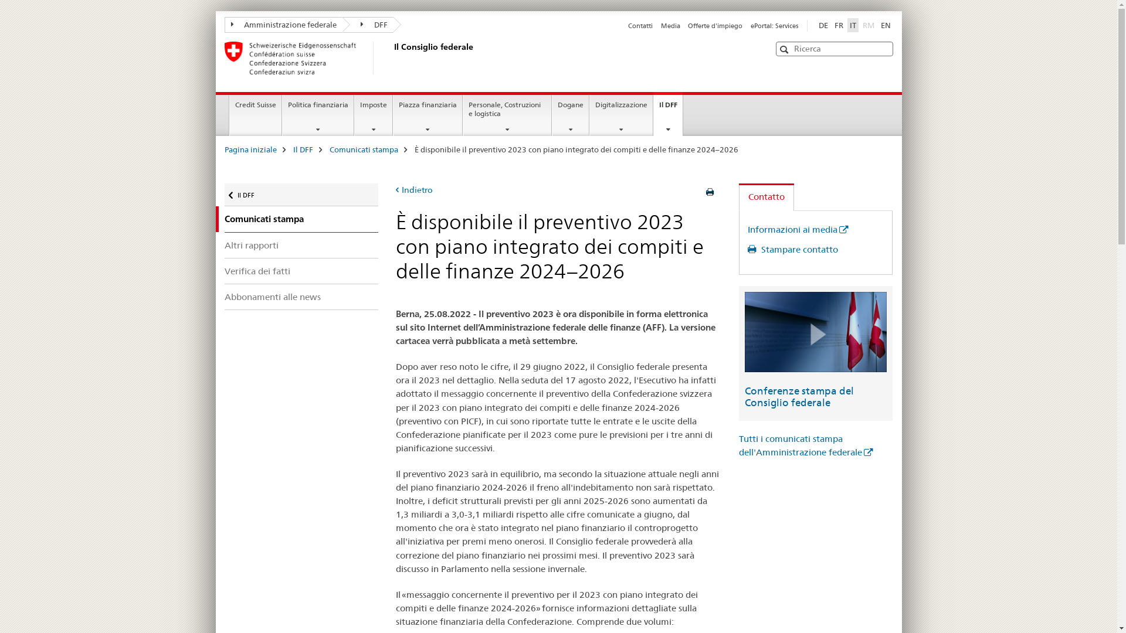 The width and height of the screenshot is (1126, 633). Describe the element at coordinates (839, 25) in the screenshot. I see `FR` at that location.